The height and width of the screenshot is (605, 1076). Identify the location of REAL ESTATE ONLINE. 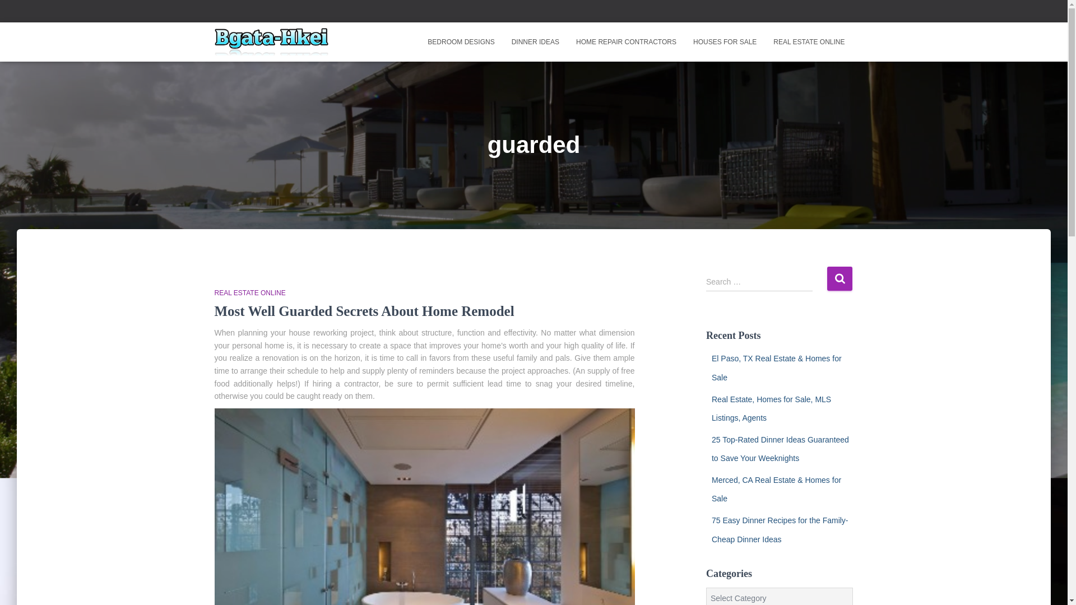
(249, 293).